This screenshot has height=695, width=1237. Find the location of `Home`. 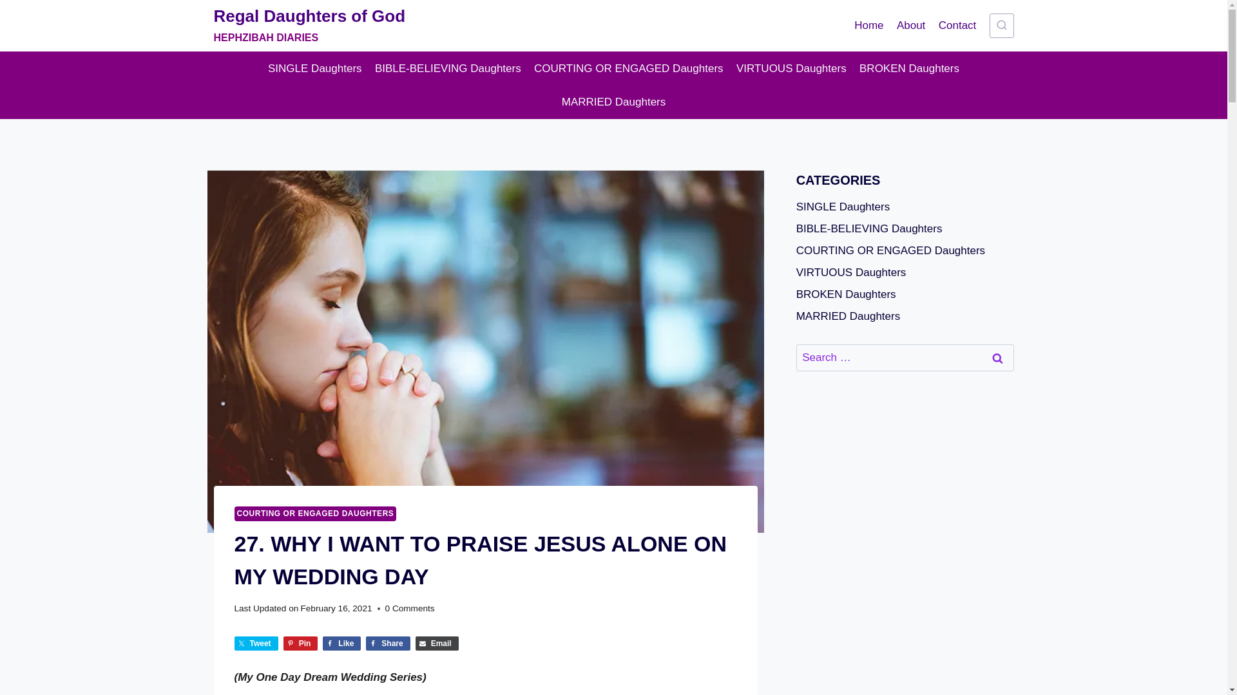

Home is located at coordinates (868, 26).